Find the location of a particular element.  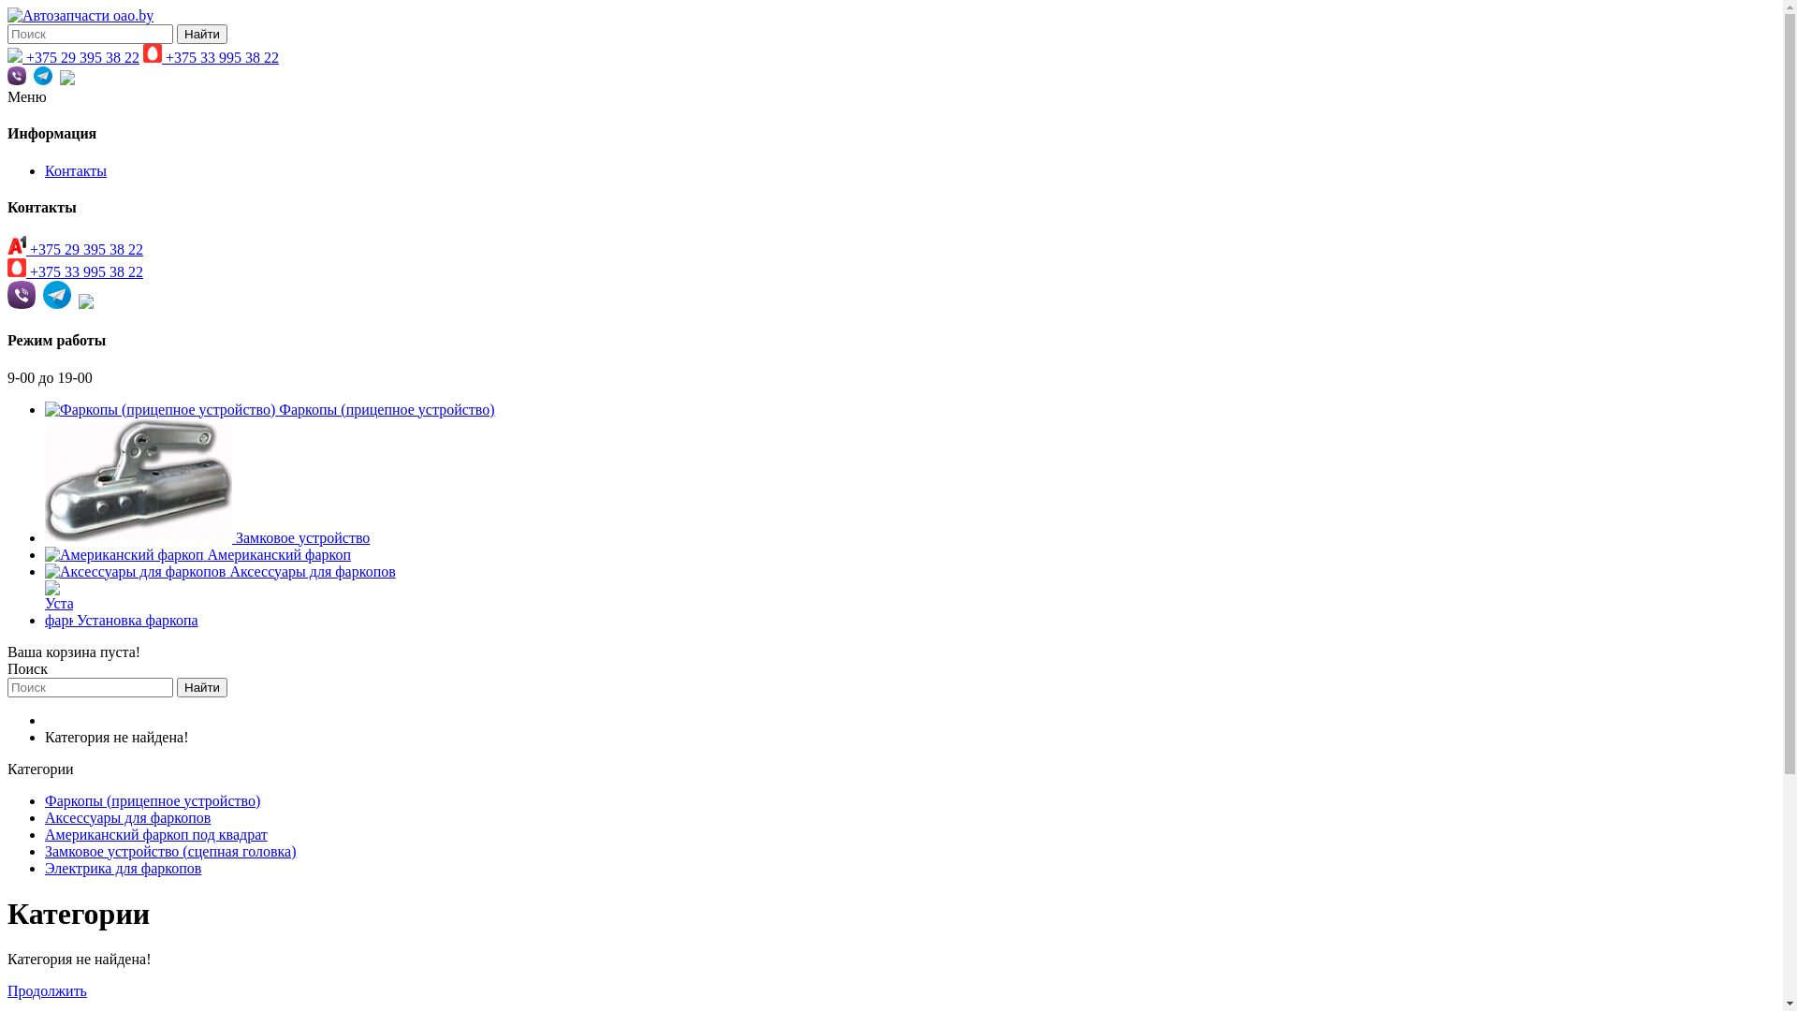

Whatsapp is located at coordinates (67, 81).